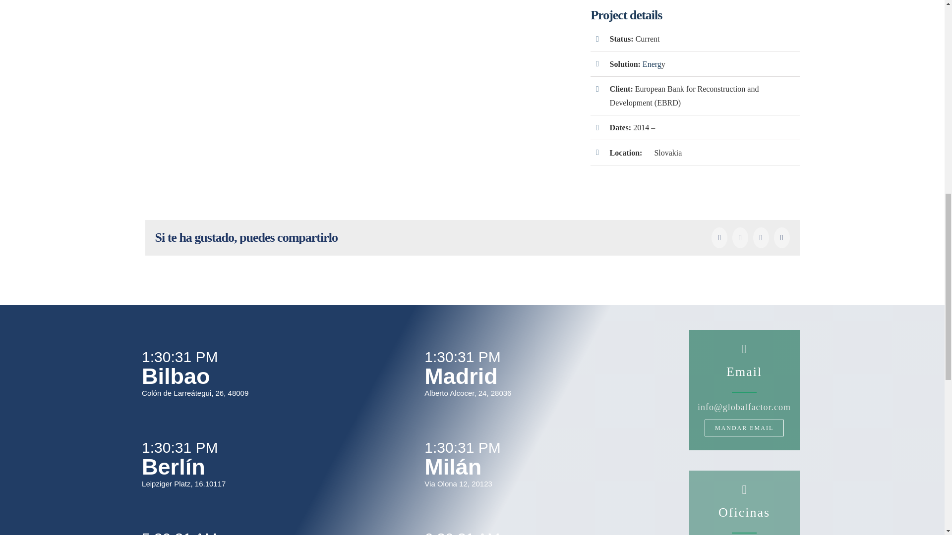  Describe the element at coordinates (652, 64) in the screenshot. I see `Energ` at that location.